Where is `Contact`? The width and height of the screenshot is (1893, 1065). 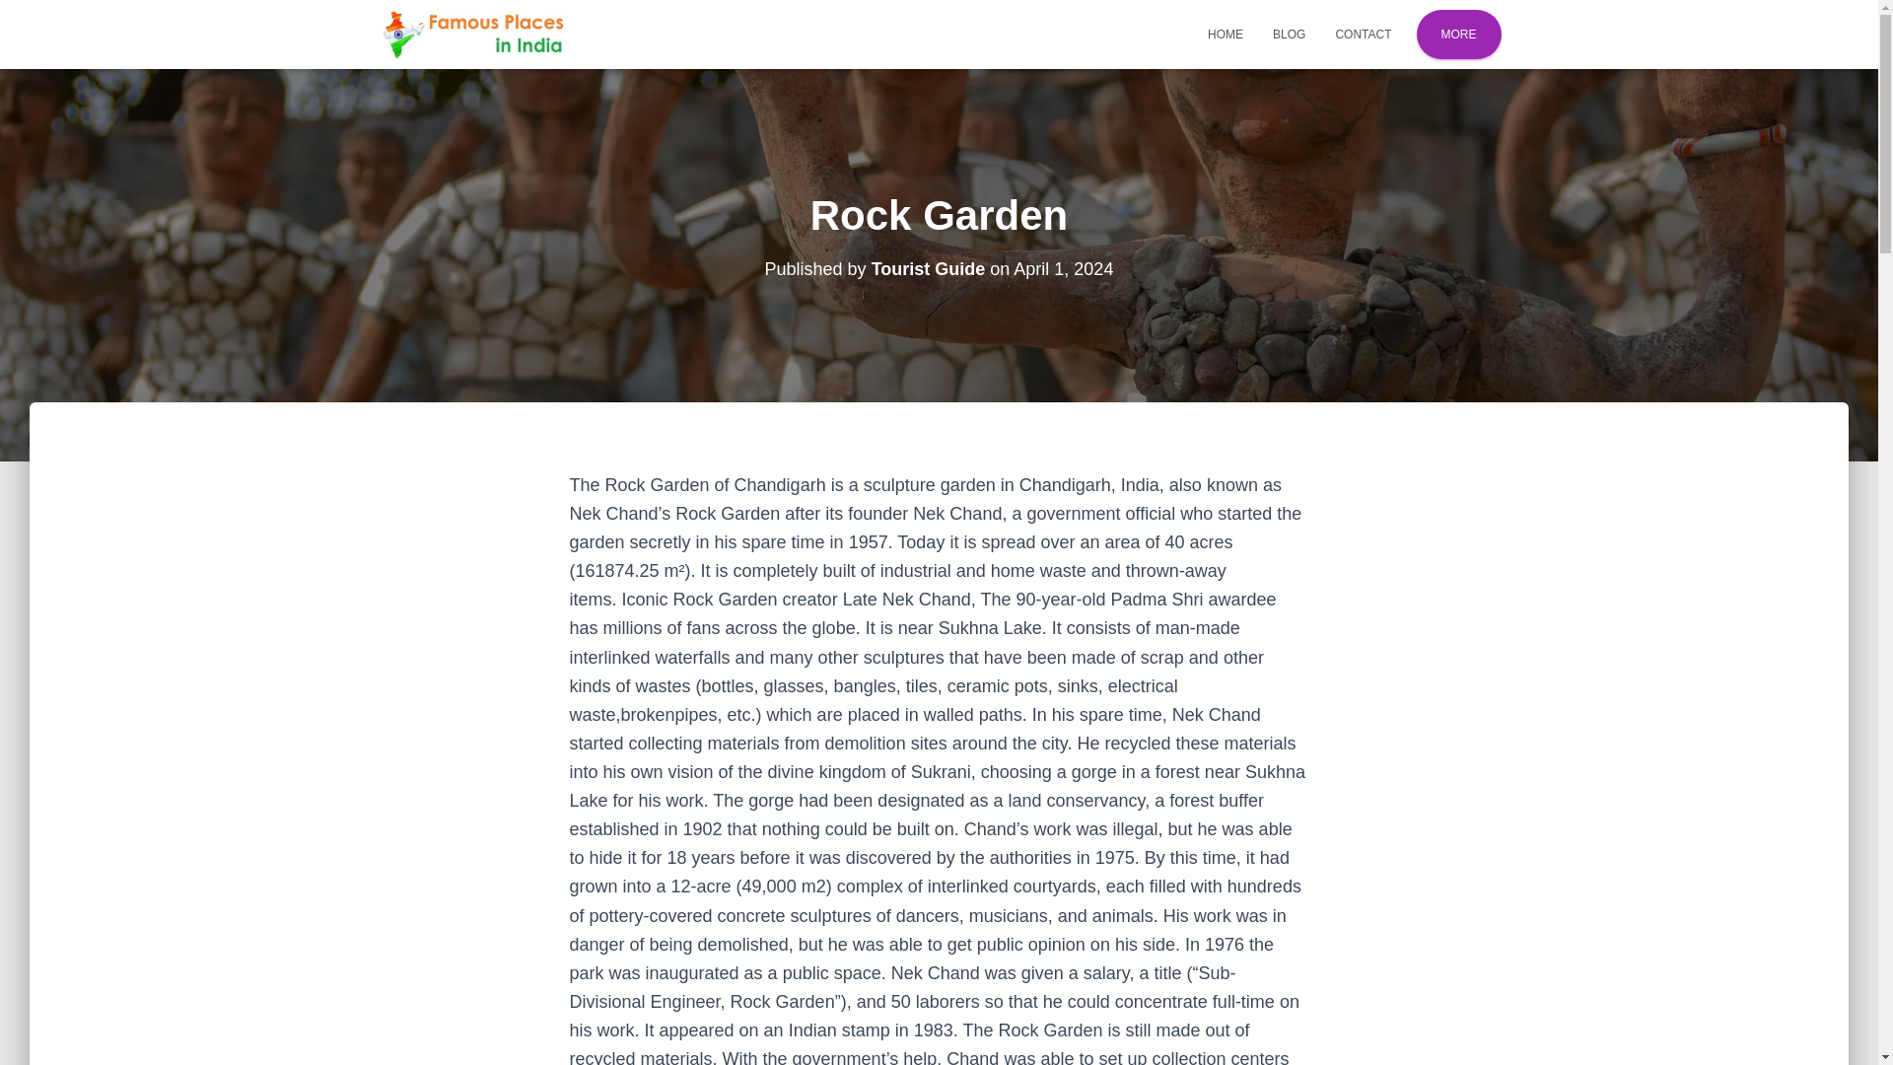 Contact is located at coordinates (1363, 34).